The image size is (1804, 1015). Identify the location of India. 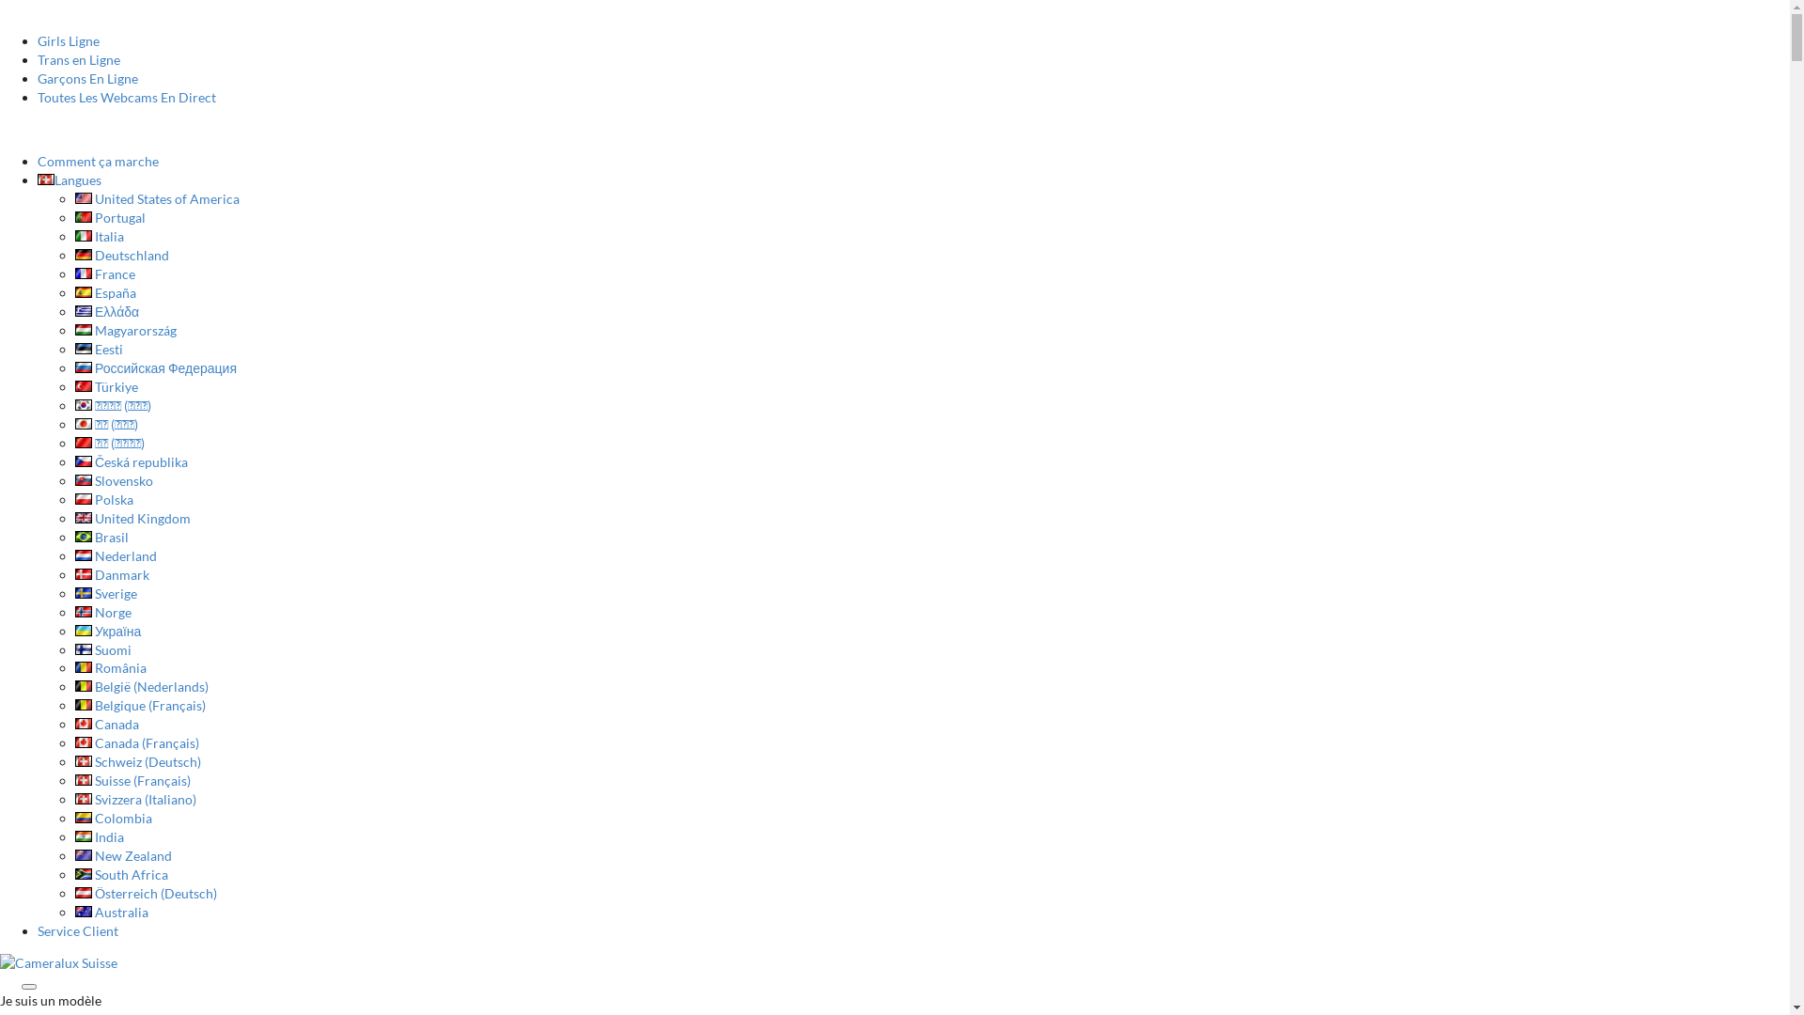
(100, 836).